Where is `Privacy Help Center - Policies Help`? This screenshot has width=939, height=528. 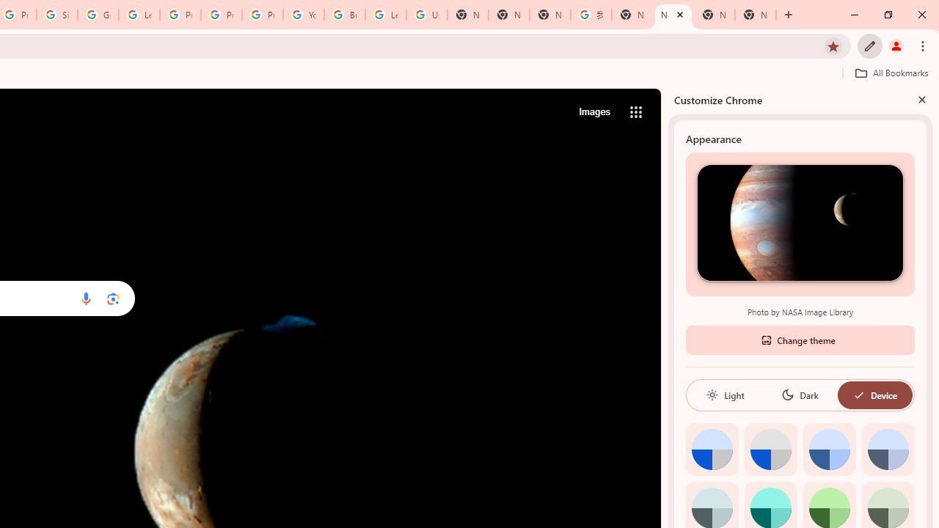 Privacy Help Center - Policies Help is located at coordinates (222, 15).